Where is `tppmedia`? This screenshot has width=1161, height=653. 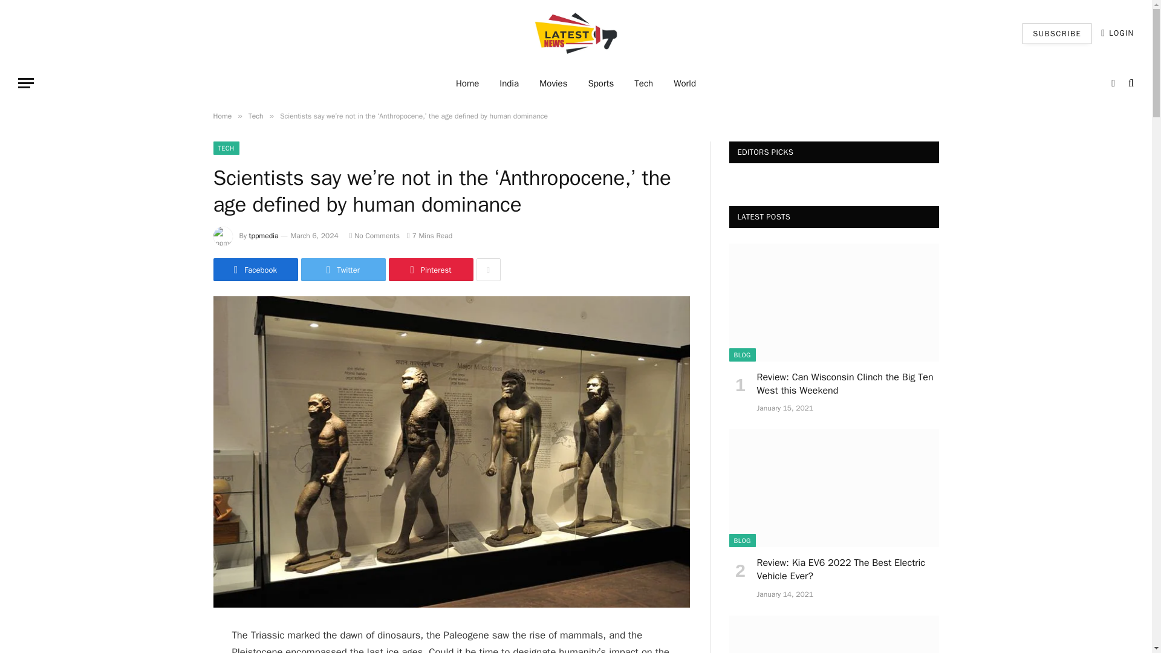 tppmedia is located at coordinates (264, 236).